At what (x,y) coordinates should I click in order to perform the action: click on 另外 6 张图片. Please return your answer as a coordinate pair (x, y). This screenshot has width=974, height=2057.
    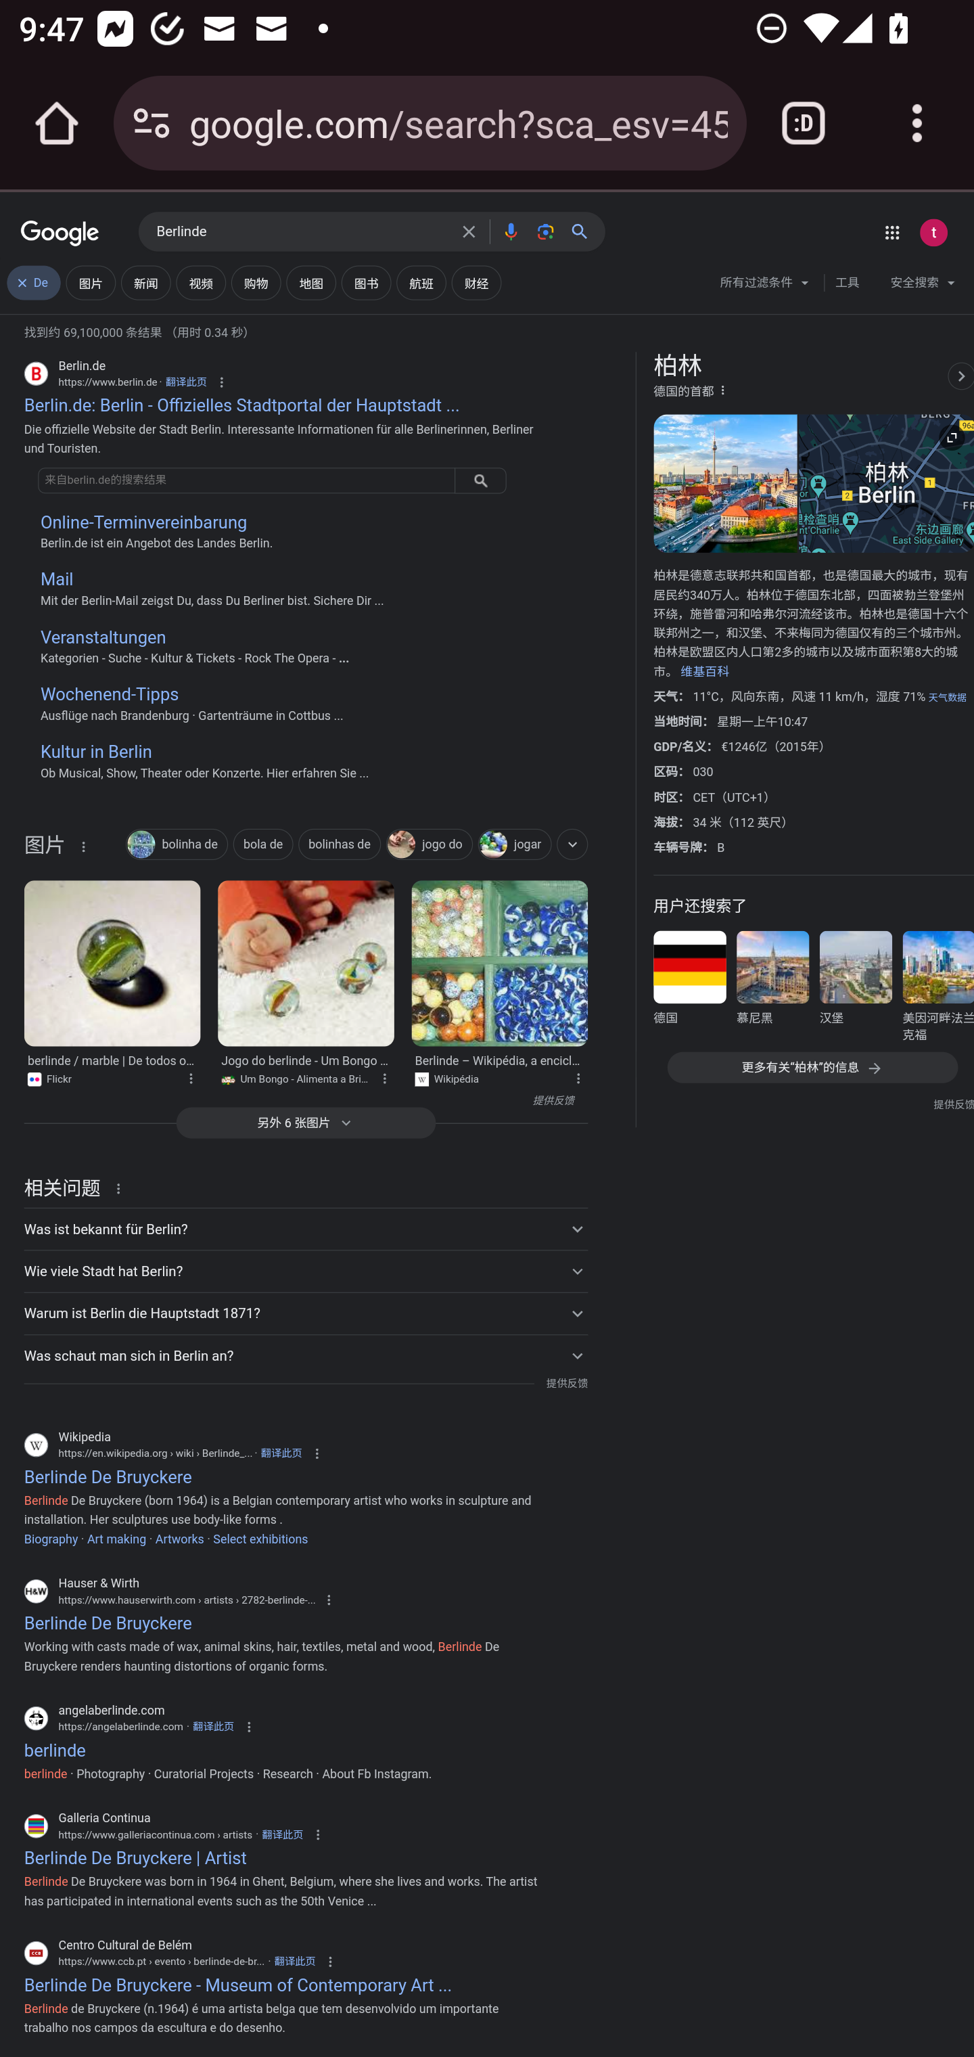
    Looking at the image, I should click on (305, 1123).